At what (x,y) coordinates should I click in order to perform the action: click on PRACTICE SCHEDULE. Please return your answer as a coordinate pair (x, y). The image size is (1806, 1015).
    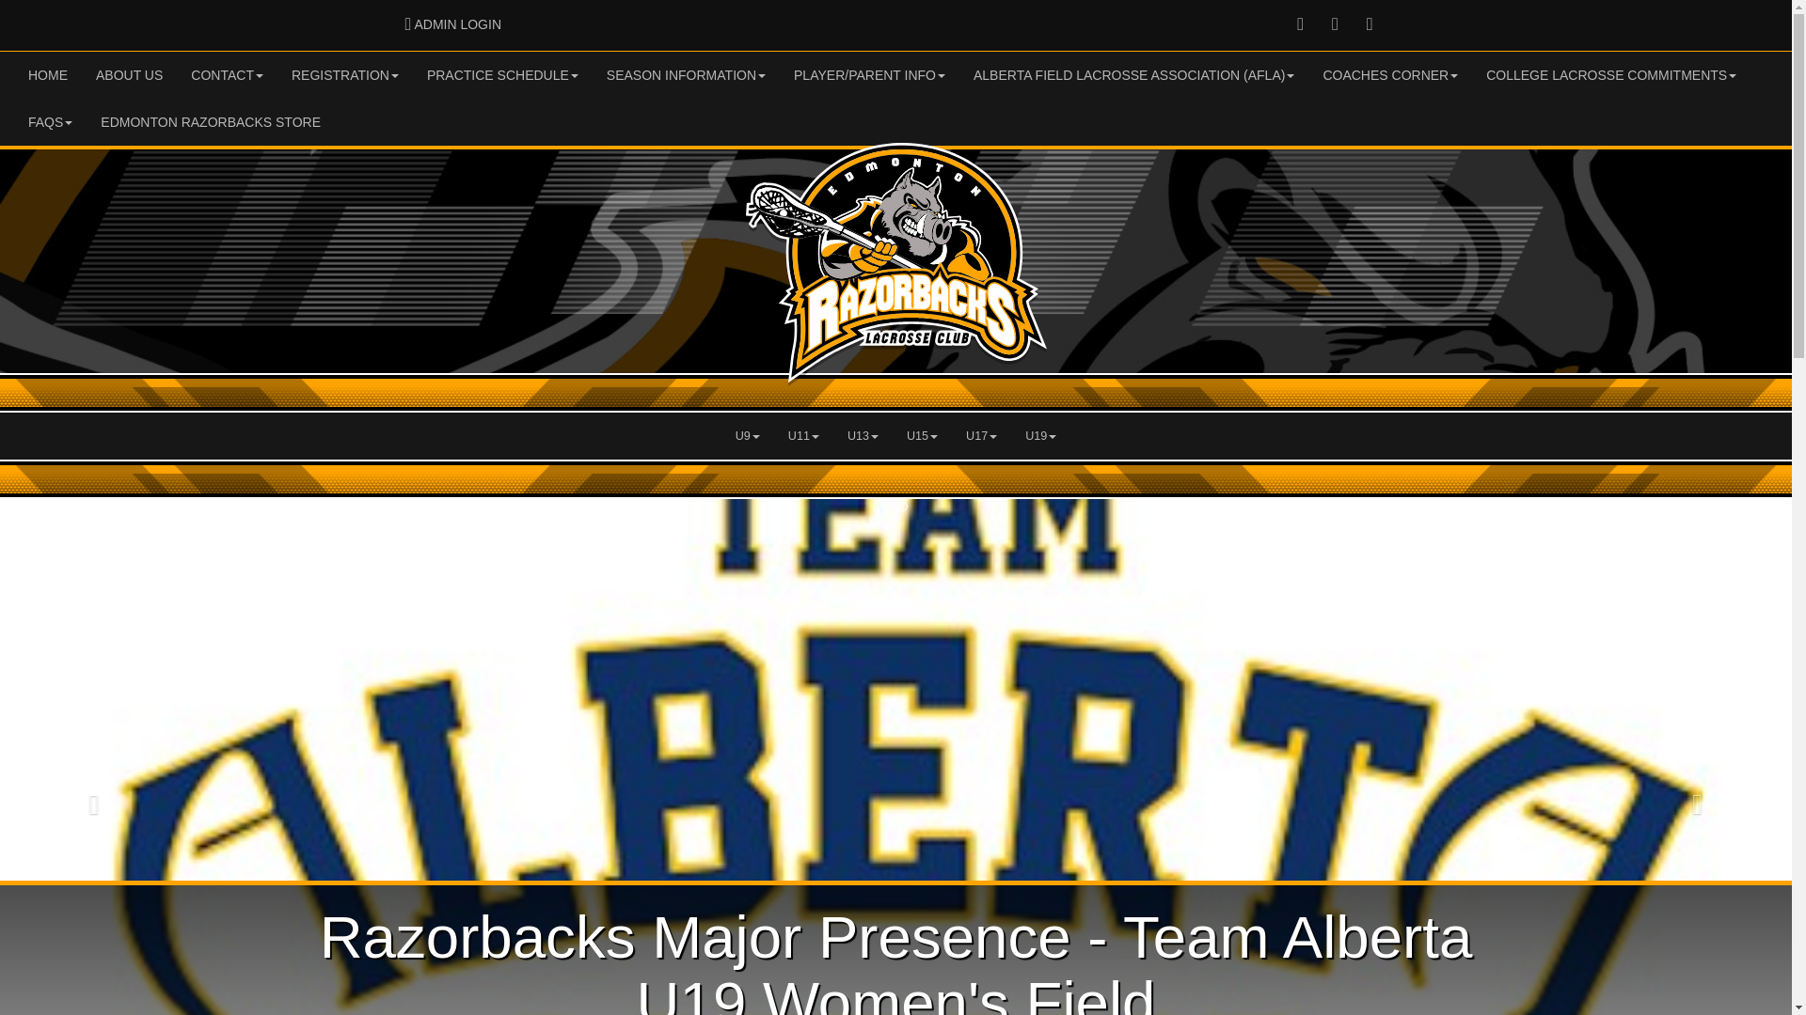
    Looking at the image, I should click on (129, 75).